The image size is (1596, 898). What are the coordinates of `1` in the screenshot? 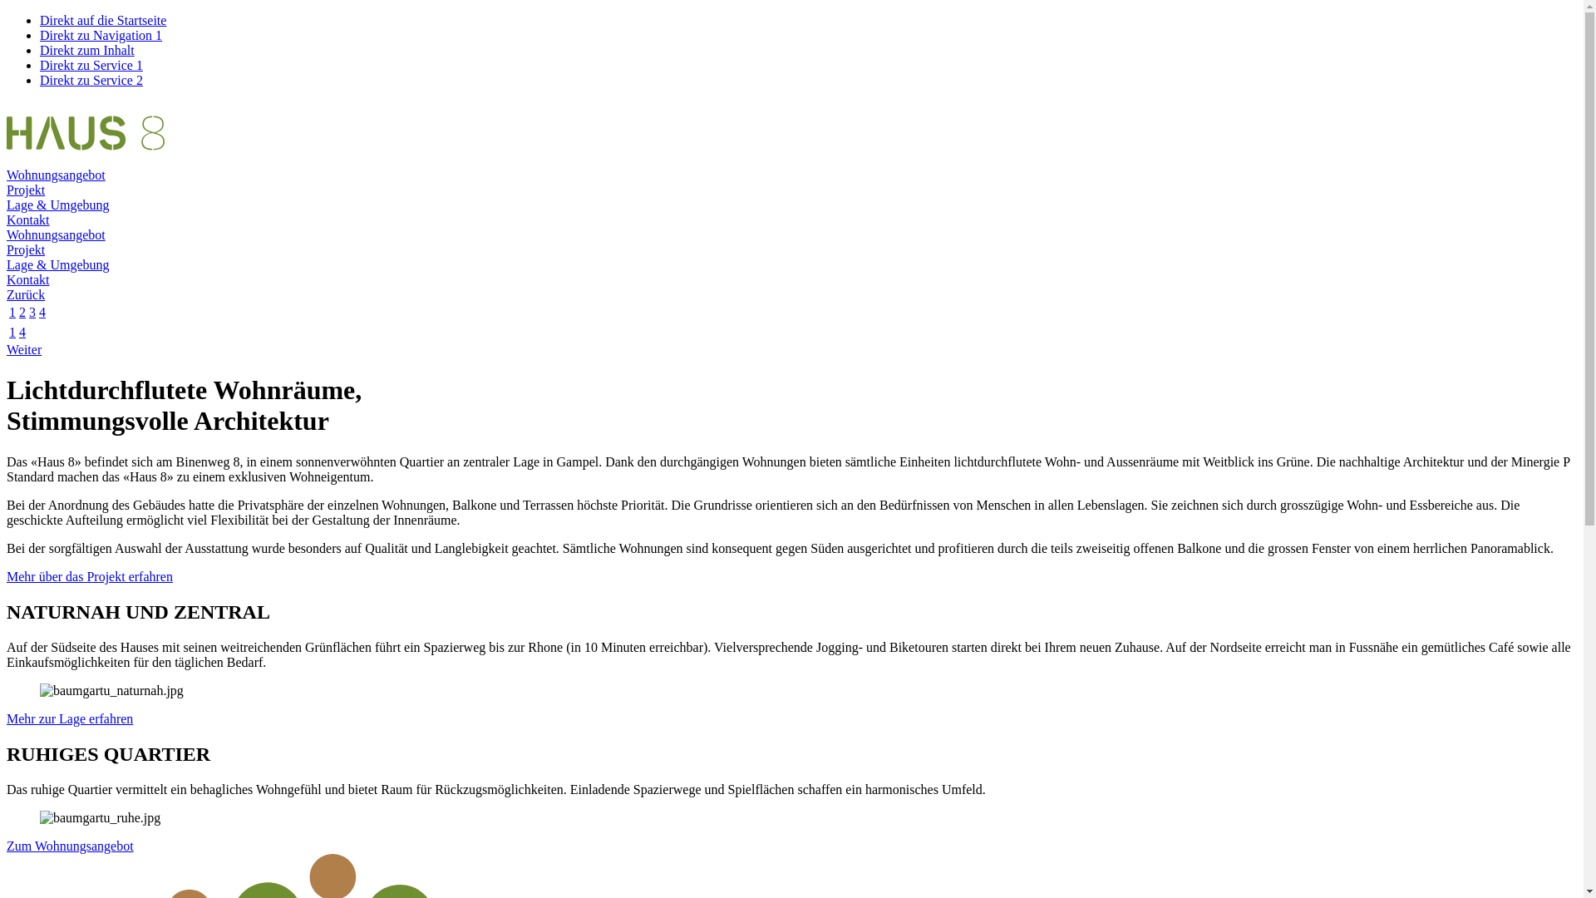 It's located at (12, 313).